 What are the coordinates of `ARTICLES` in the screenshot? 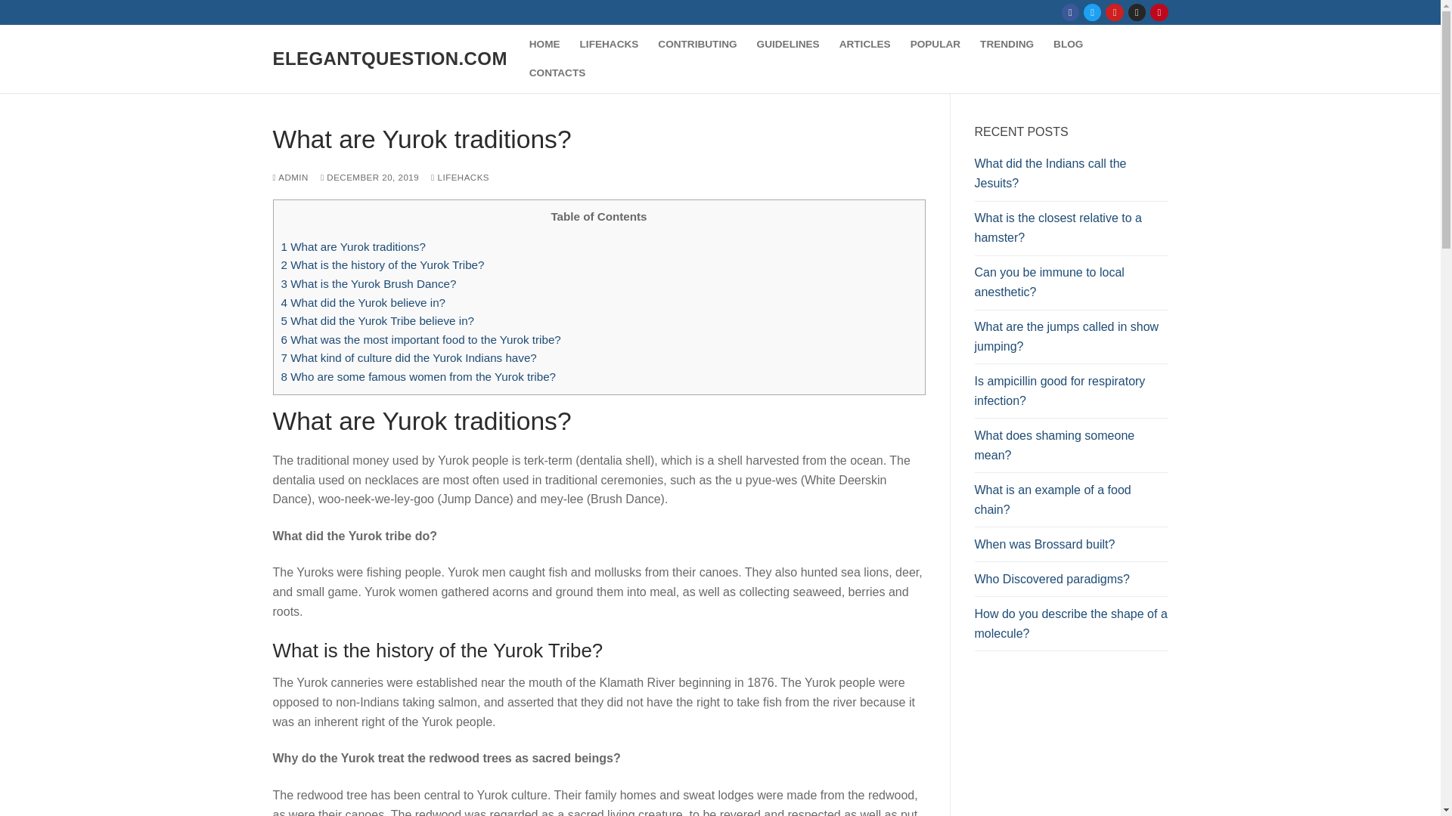 It's located at (864, 44).